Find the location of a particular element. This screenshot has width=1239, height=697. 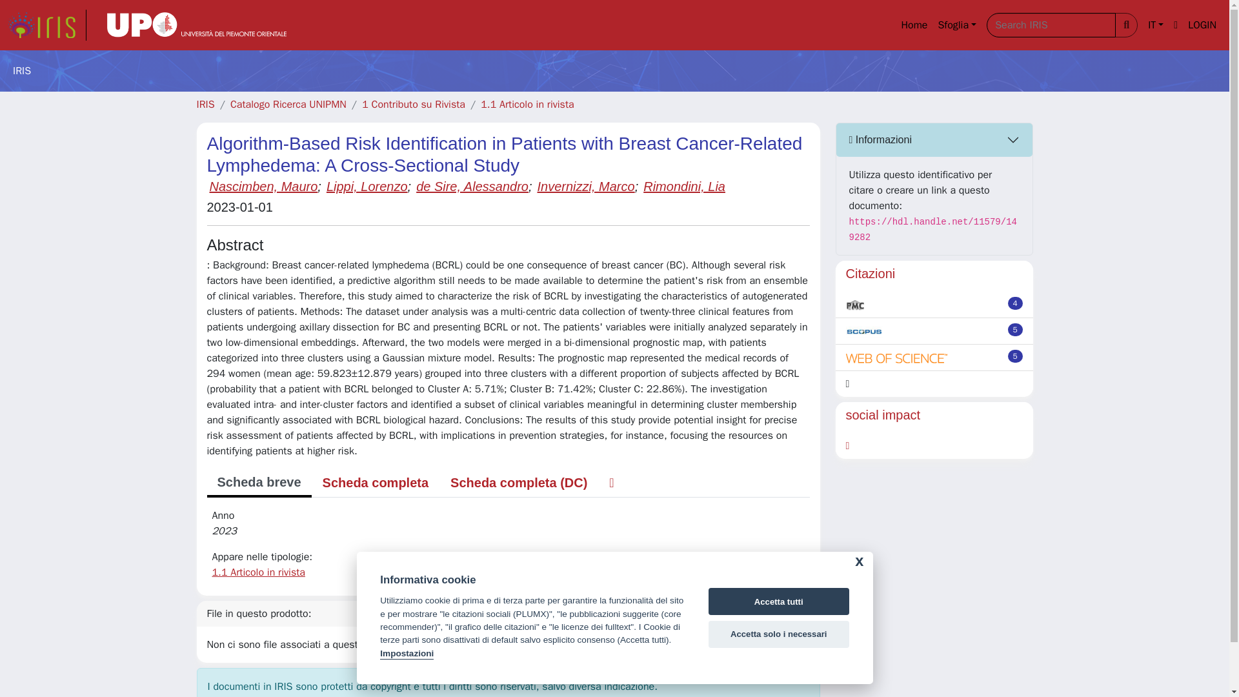

IT is located at coordinates (1155, 25).